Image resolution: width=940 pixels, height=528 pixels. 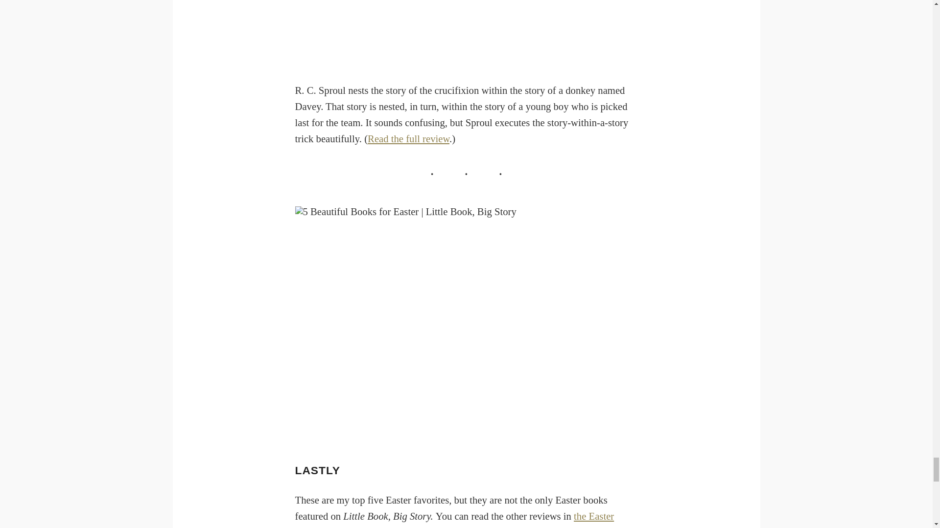 What do you see at coordinates (454, 519) in the screenshot?
I see `Easter books at Little Book, Big Story` at bounding box center [454, 519].